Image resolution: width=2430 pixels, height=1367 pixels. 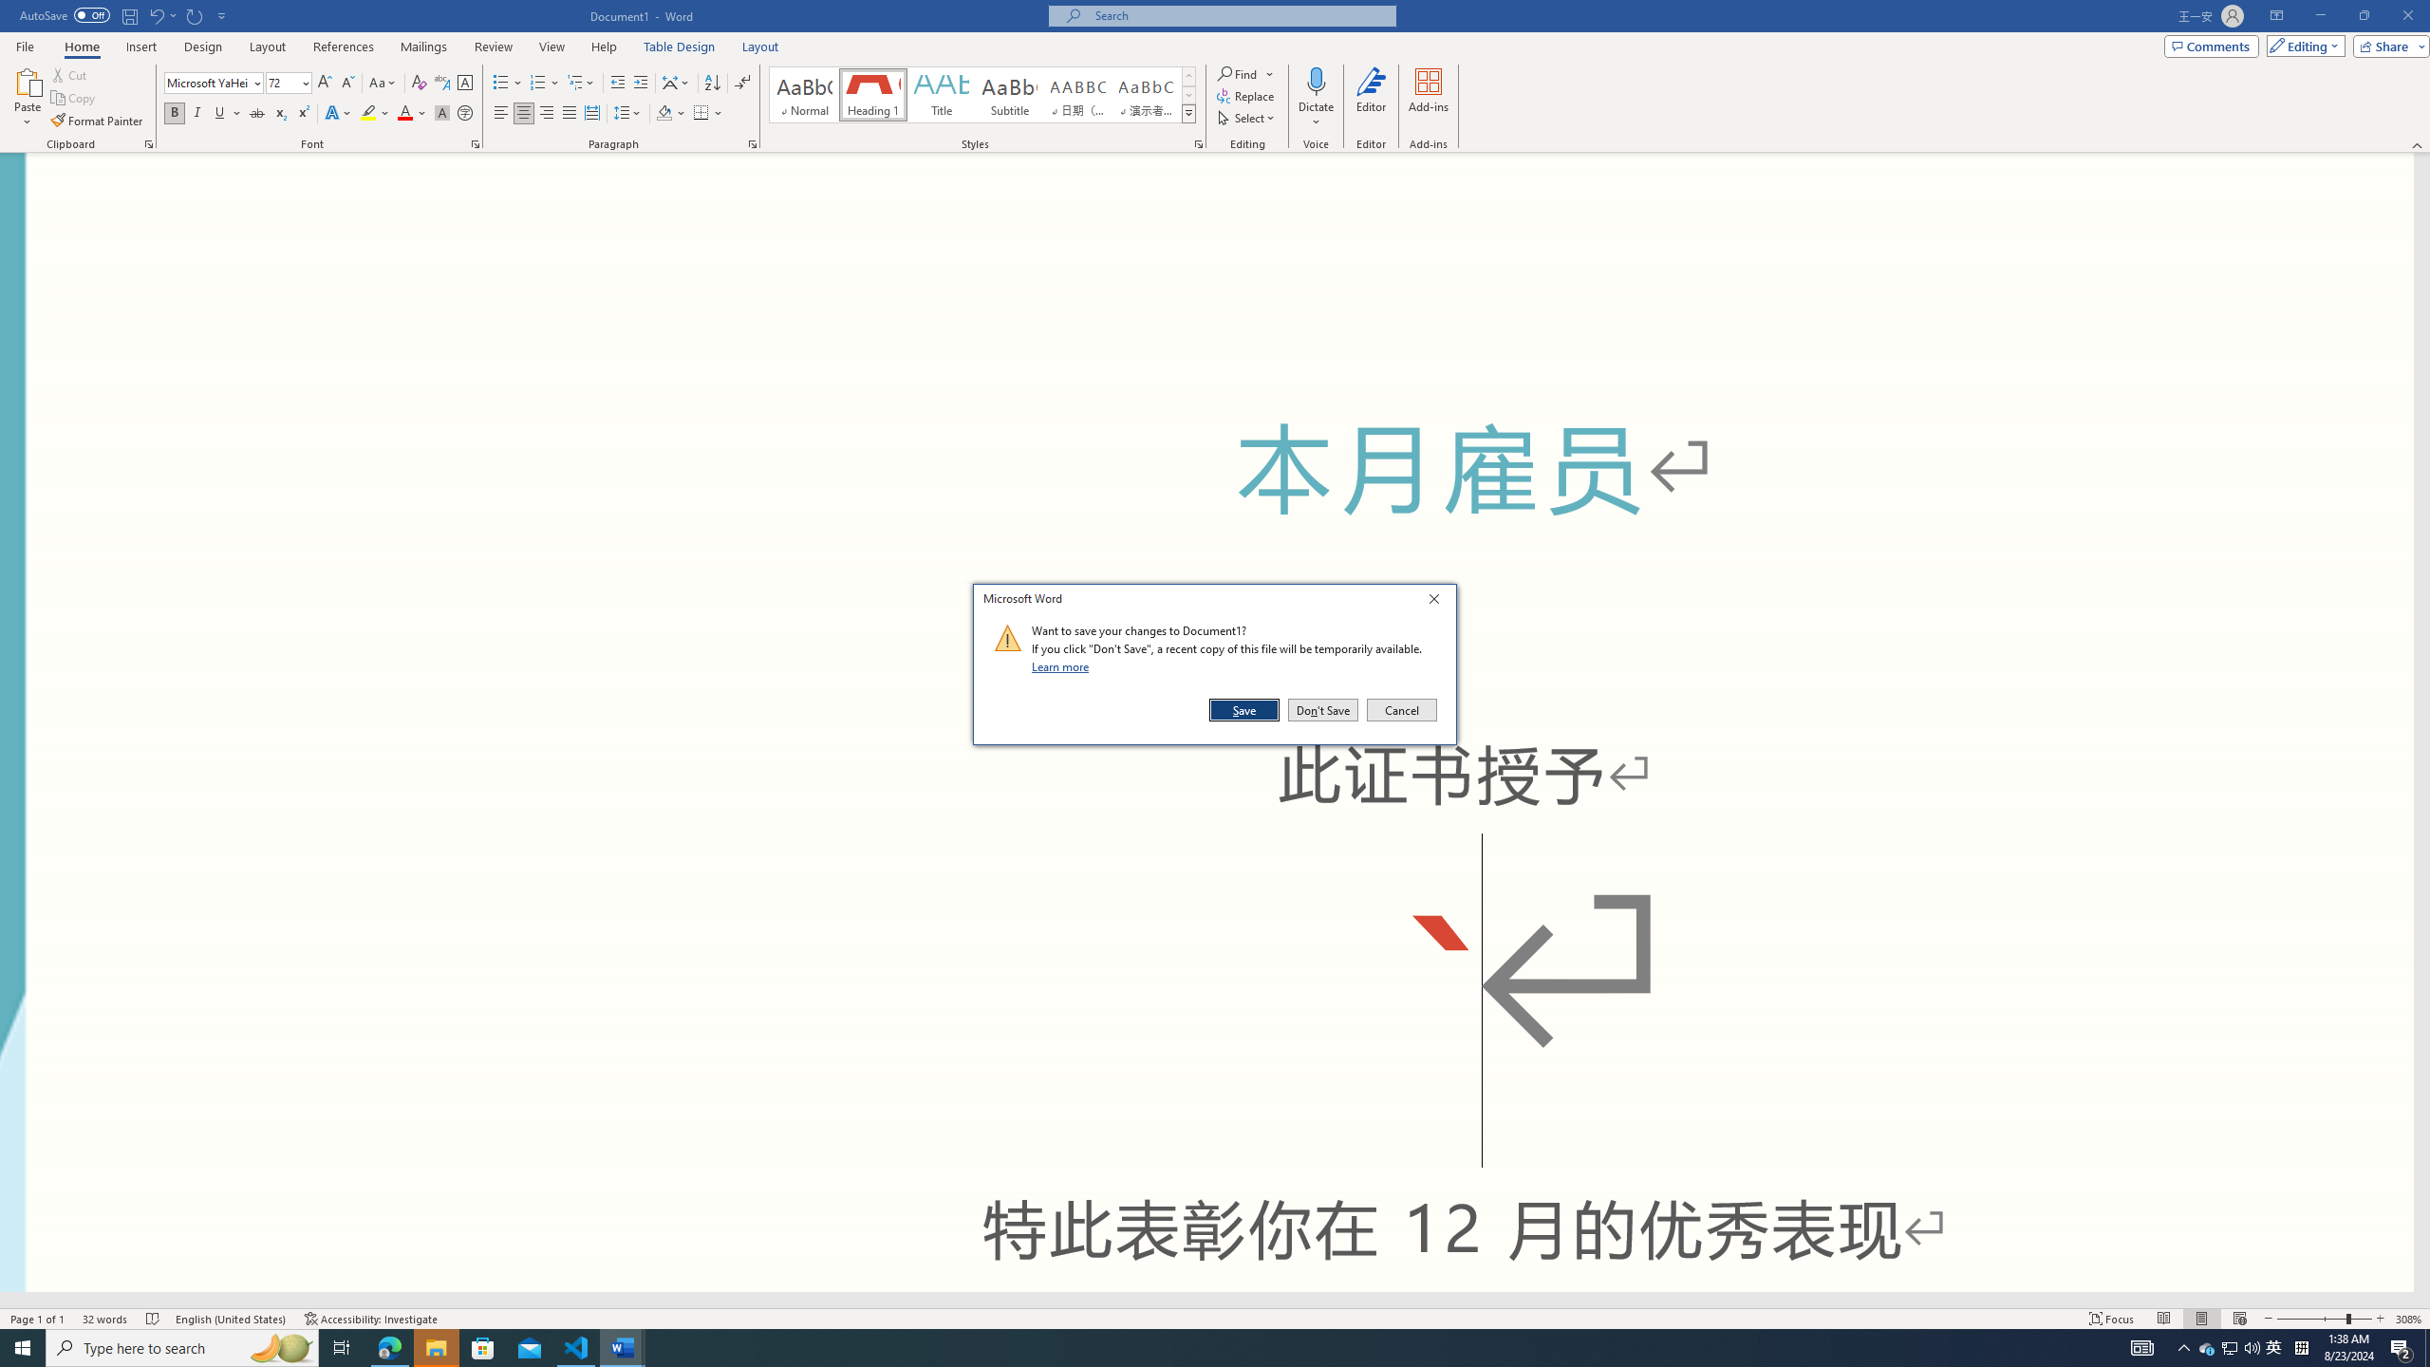 I want to click on Font Color Red, so click(x=404, y=114).